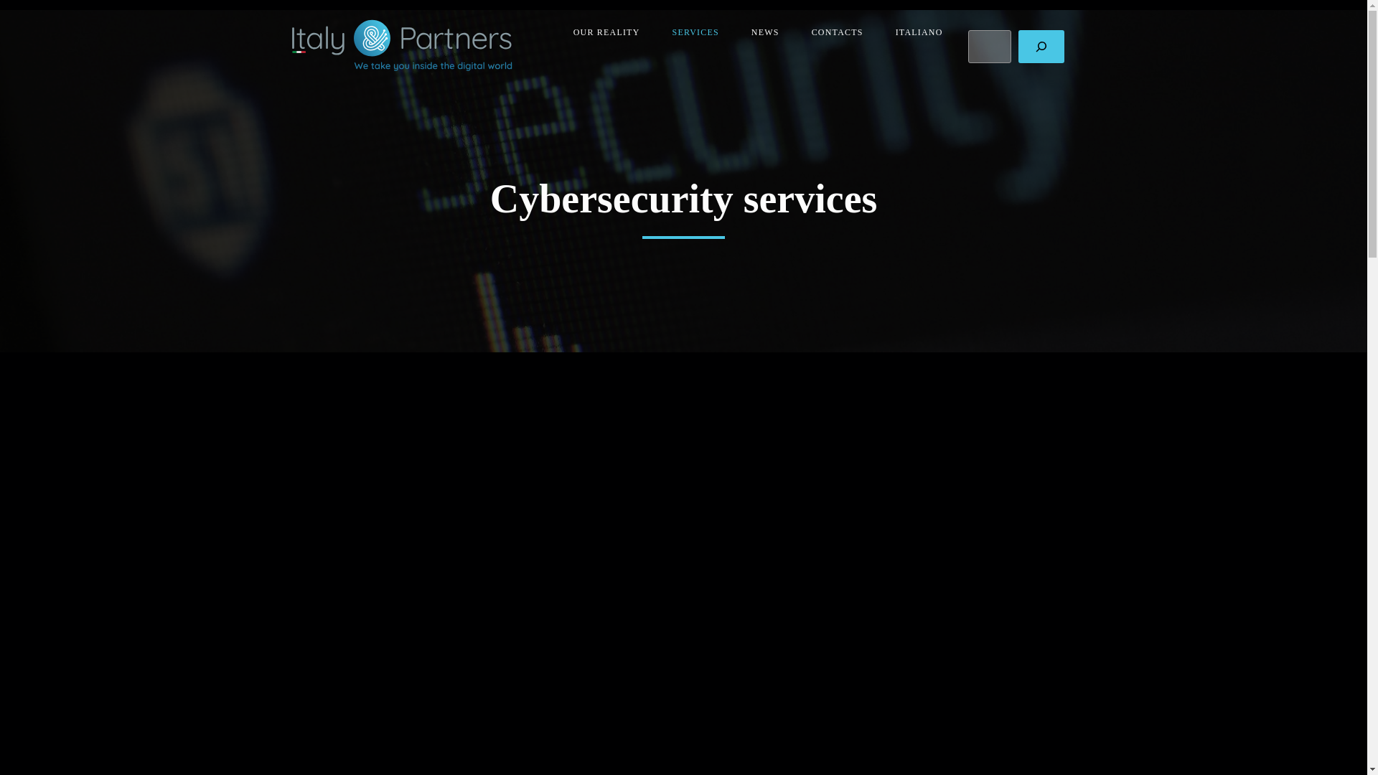 This screenshot has width=1378, height=775. What do you see at coordinates (759, 32) in the screenshot?
I see `NEWS` at bounding box center [759, 32].